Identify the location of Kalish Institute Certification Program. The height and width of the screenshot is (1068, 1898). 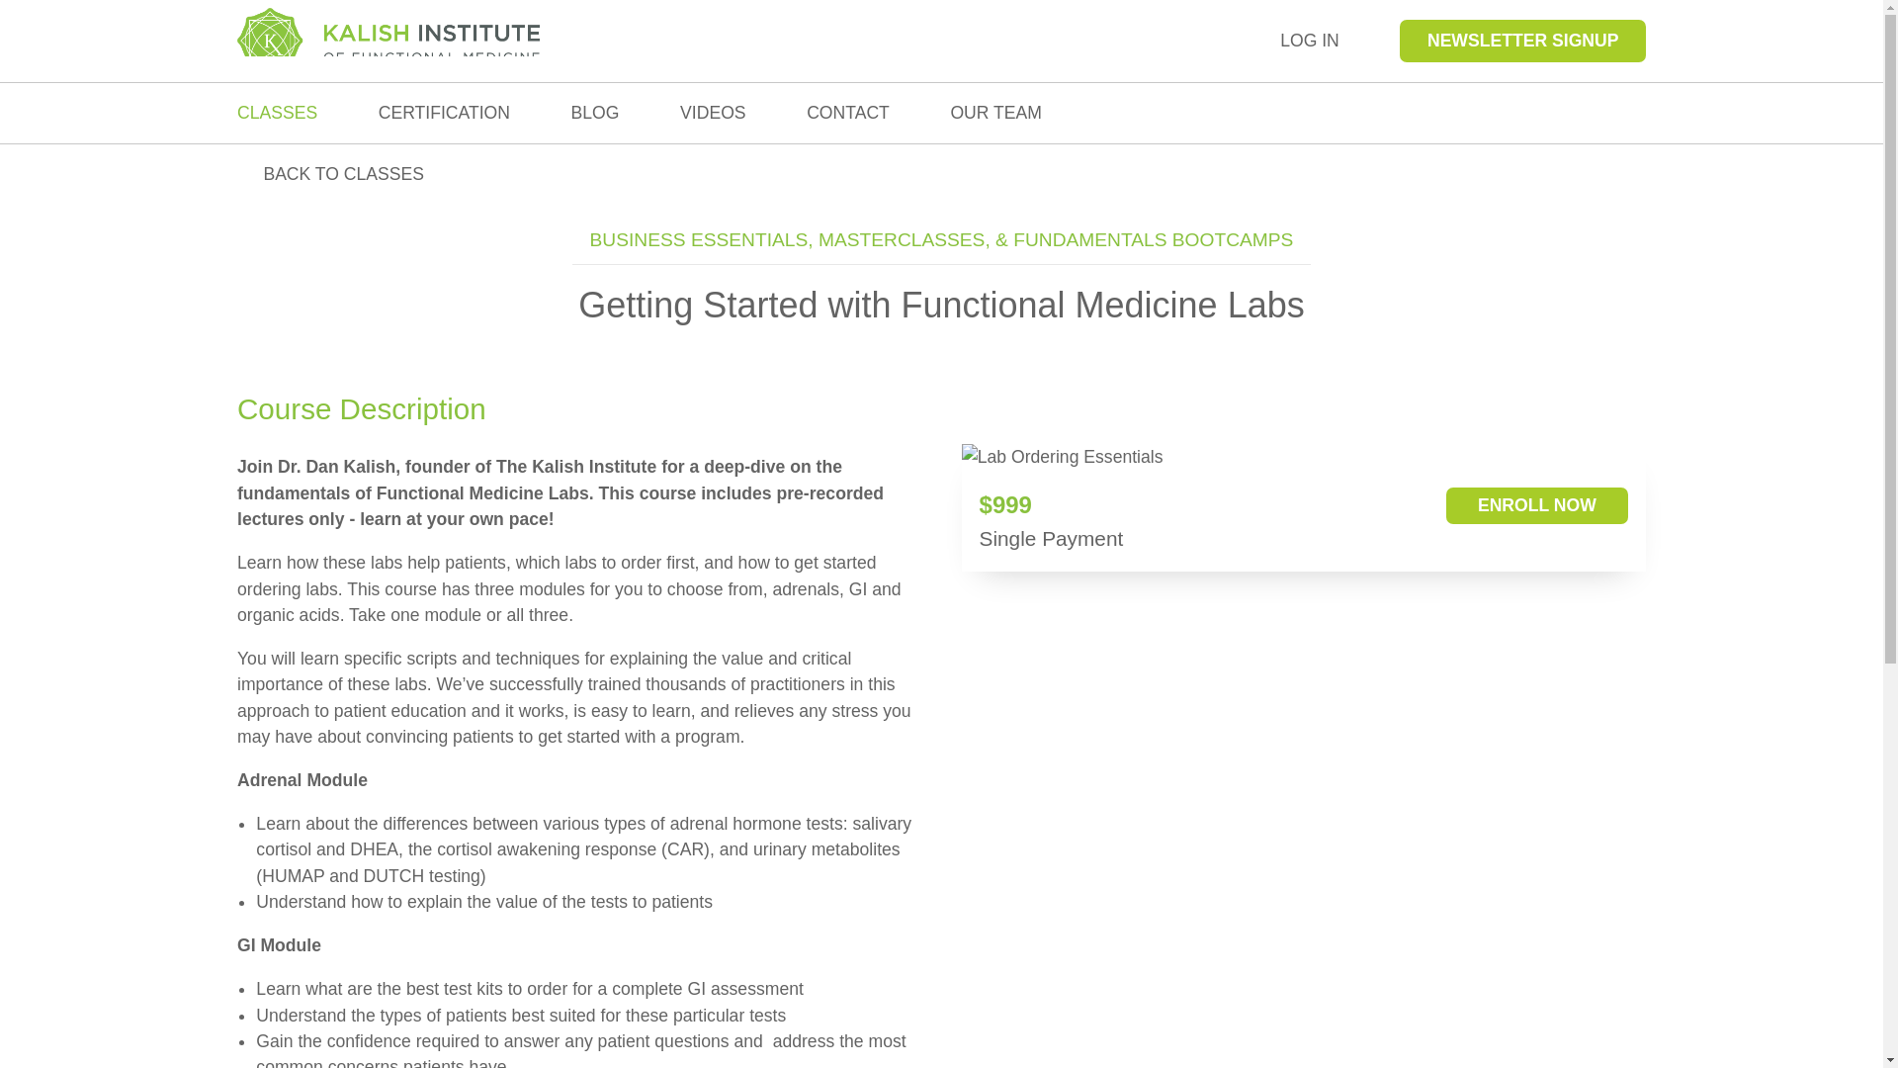
(443, 113).